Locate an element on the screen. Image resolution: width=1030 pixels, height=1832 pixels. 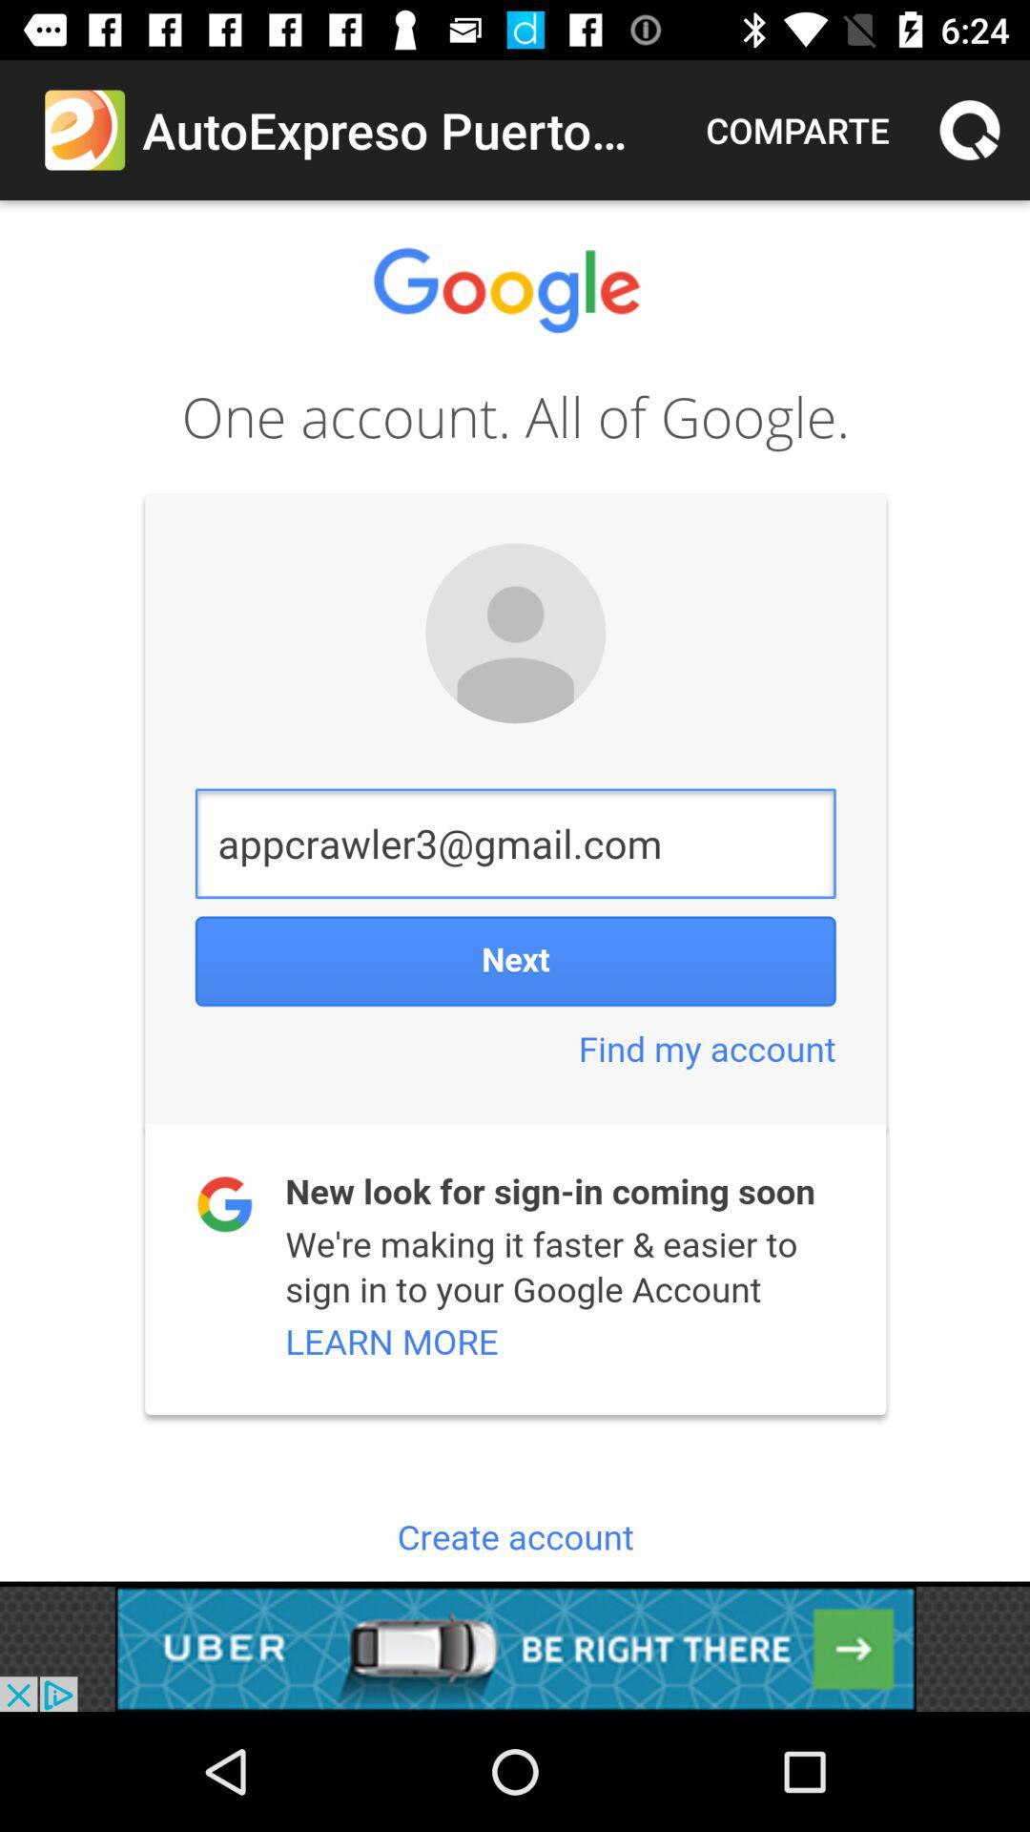
google account area is located at coordinates (515, 891).